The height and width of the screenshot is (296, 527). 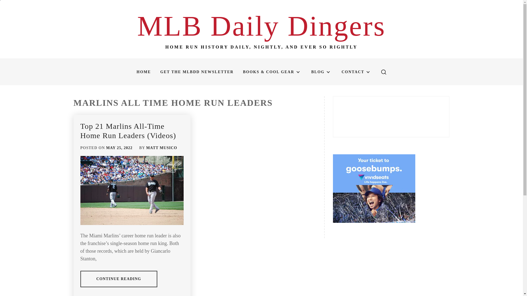 What do you see at coordinates (119, 279) in the screenshot?
I see `CONTINUE READING` at bounding box center [119, 279].